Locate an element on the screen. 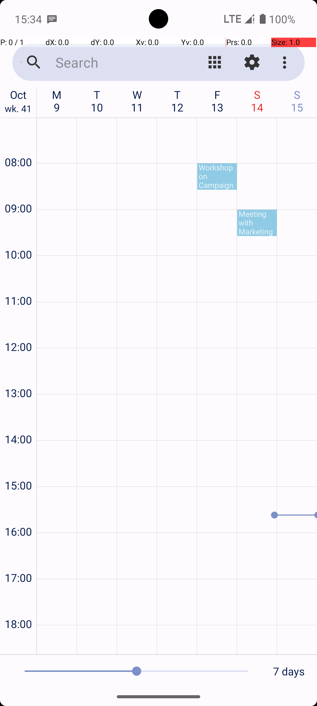 The width and height of the screenshot is (317, 706). 10:00 is located at coordinates (18, 239).